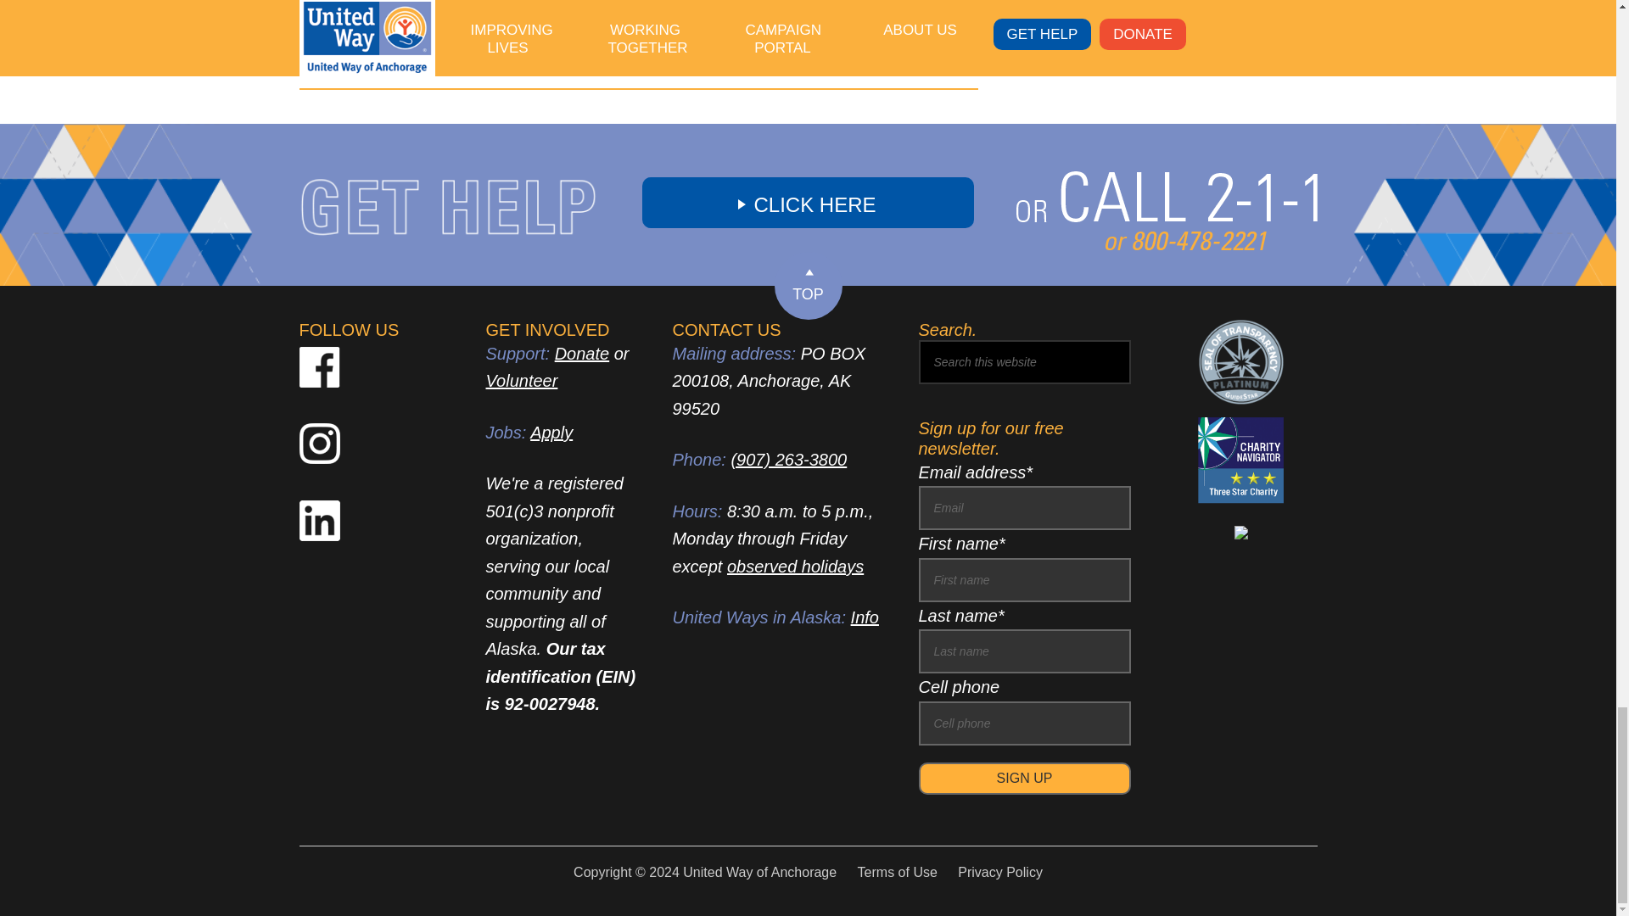 This screenshot has height=916, width=1629. I want to click on View our Terms of Use, so click(889, 872).